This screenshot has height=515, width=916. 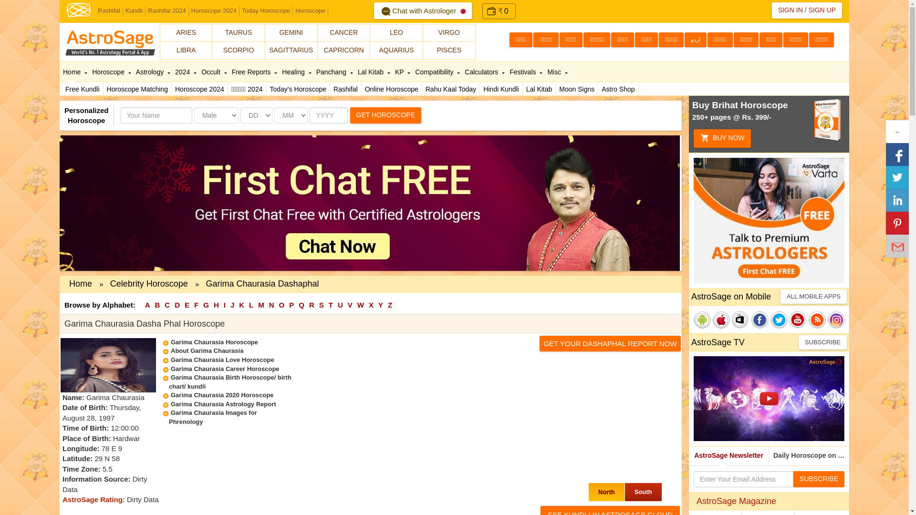 I want to click on Horoscope 2024, so click(x=214, y=11).